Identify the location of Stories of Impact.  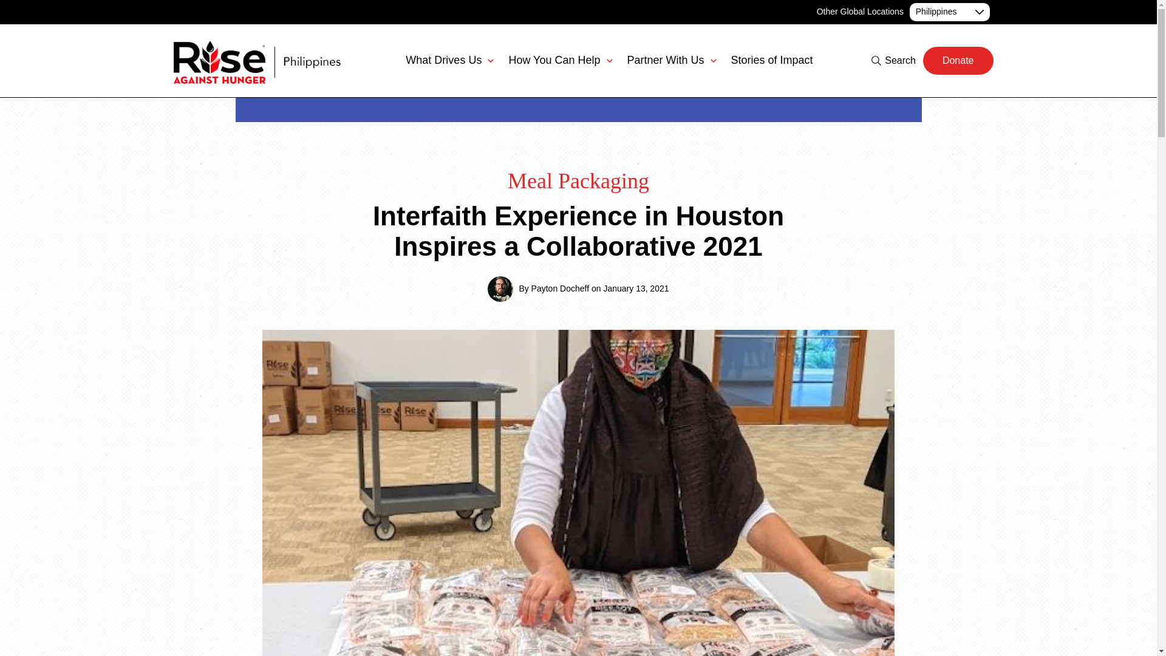
(771, 60).